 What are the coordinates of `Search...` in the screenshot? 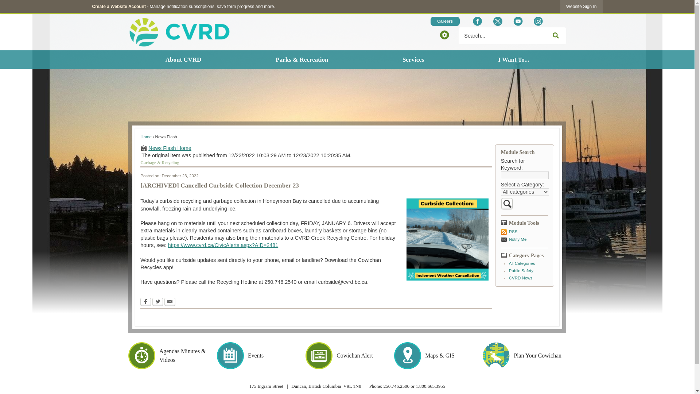 It's located at (512, 35).